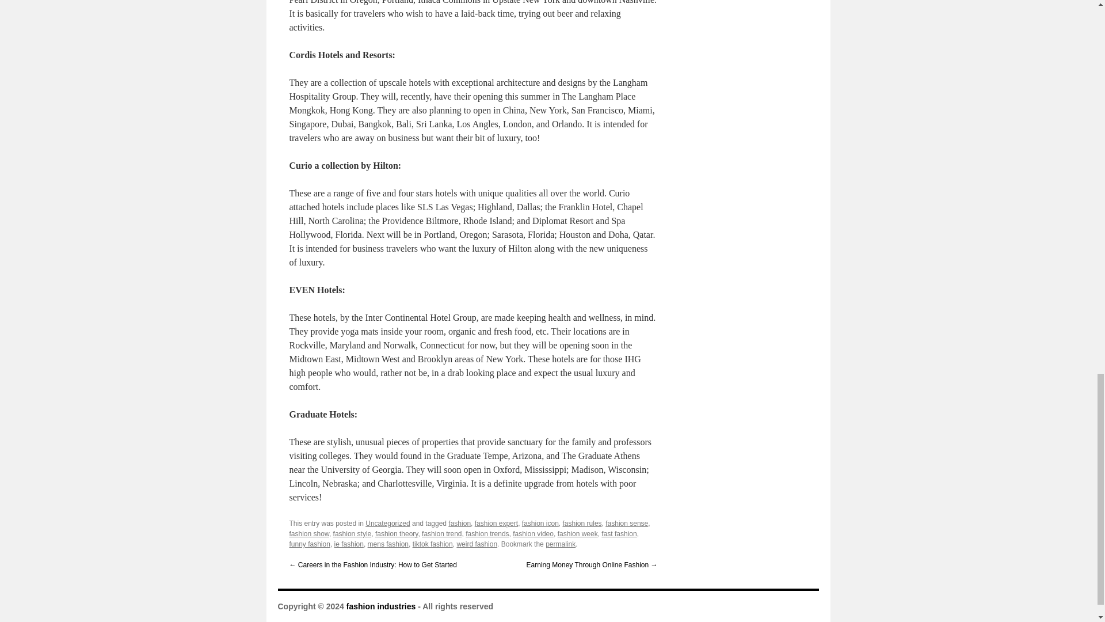 The height and width of the screenshot is (622, 1105). I want to click on fashion industries, so click(381, 606).